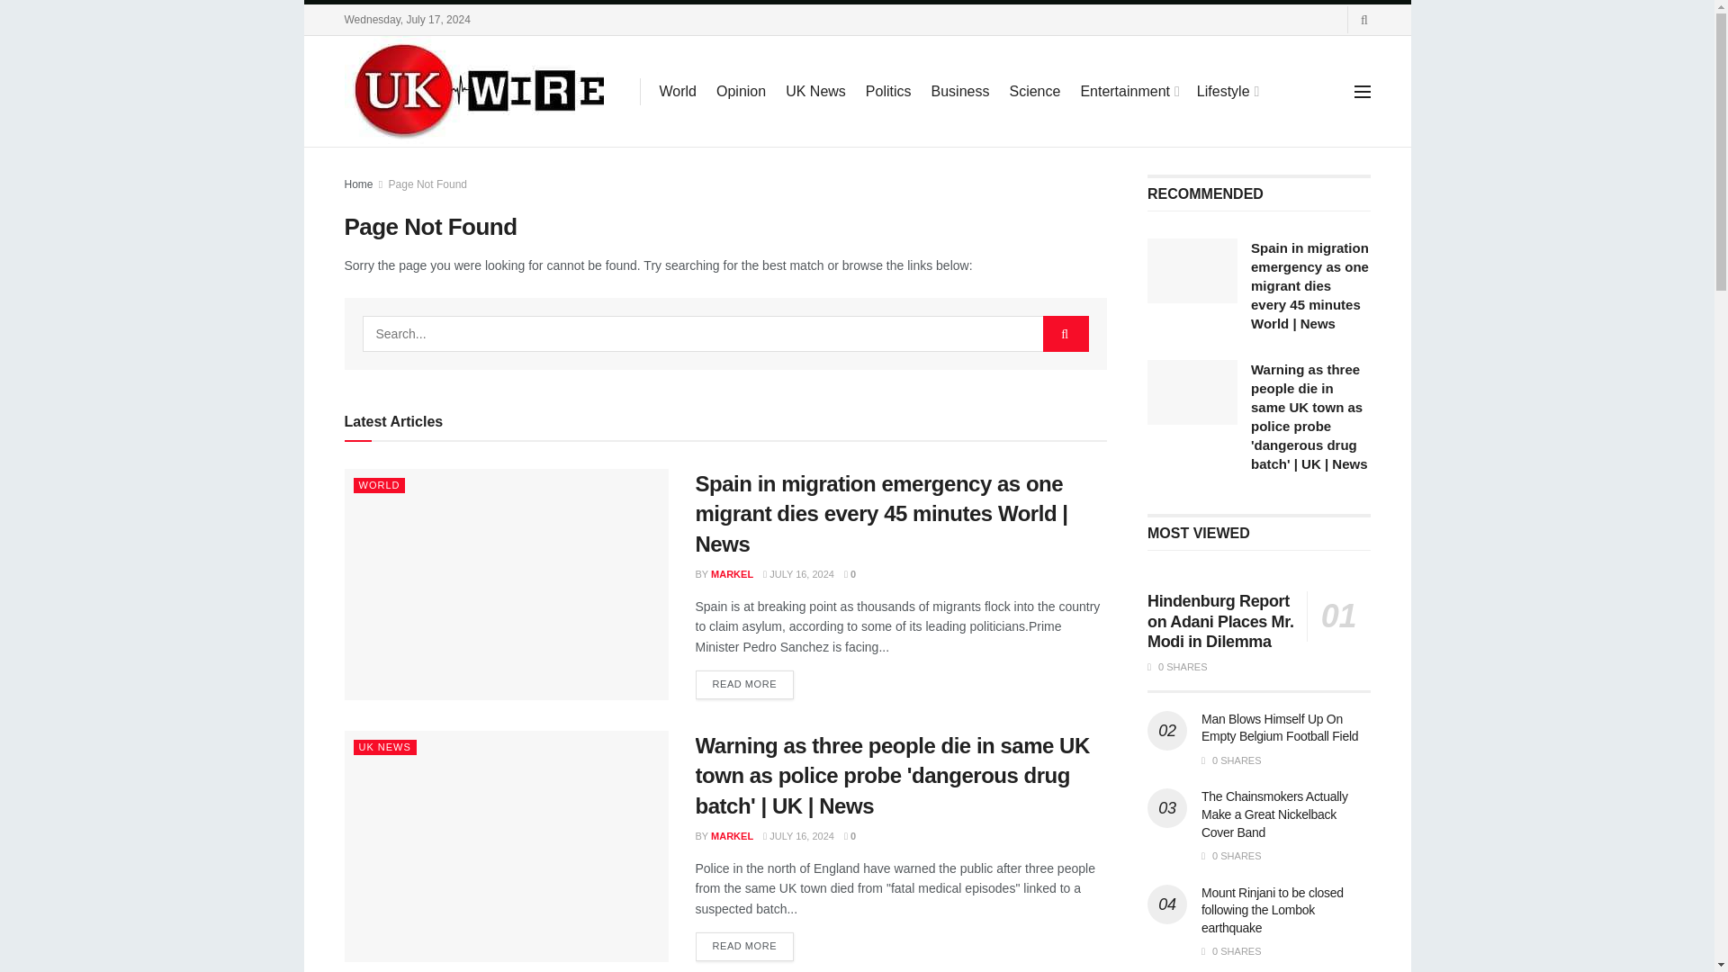 The height and width of the screenshot is (972, 1728). What do you see at coordinates (1228, 90) in the screenshot?
I see `Lifestyle` at bounding box center [1228, 90].